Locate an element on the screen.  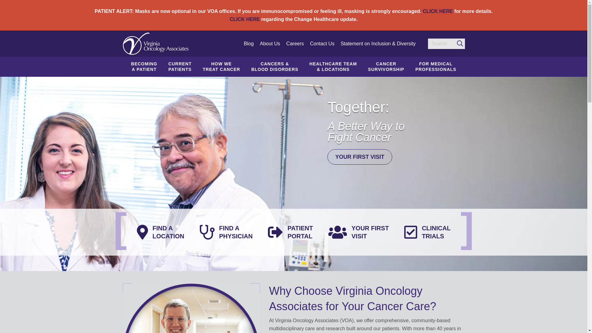
CLICK HERE is located at coordinates (221, 67).